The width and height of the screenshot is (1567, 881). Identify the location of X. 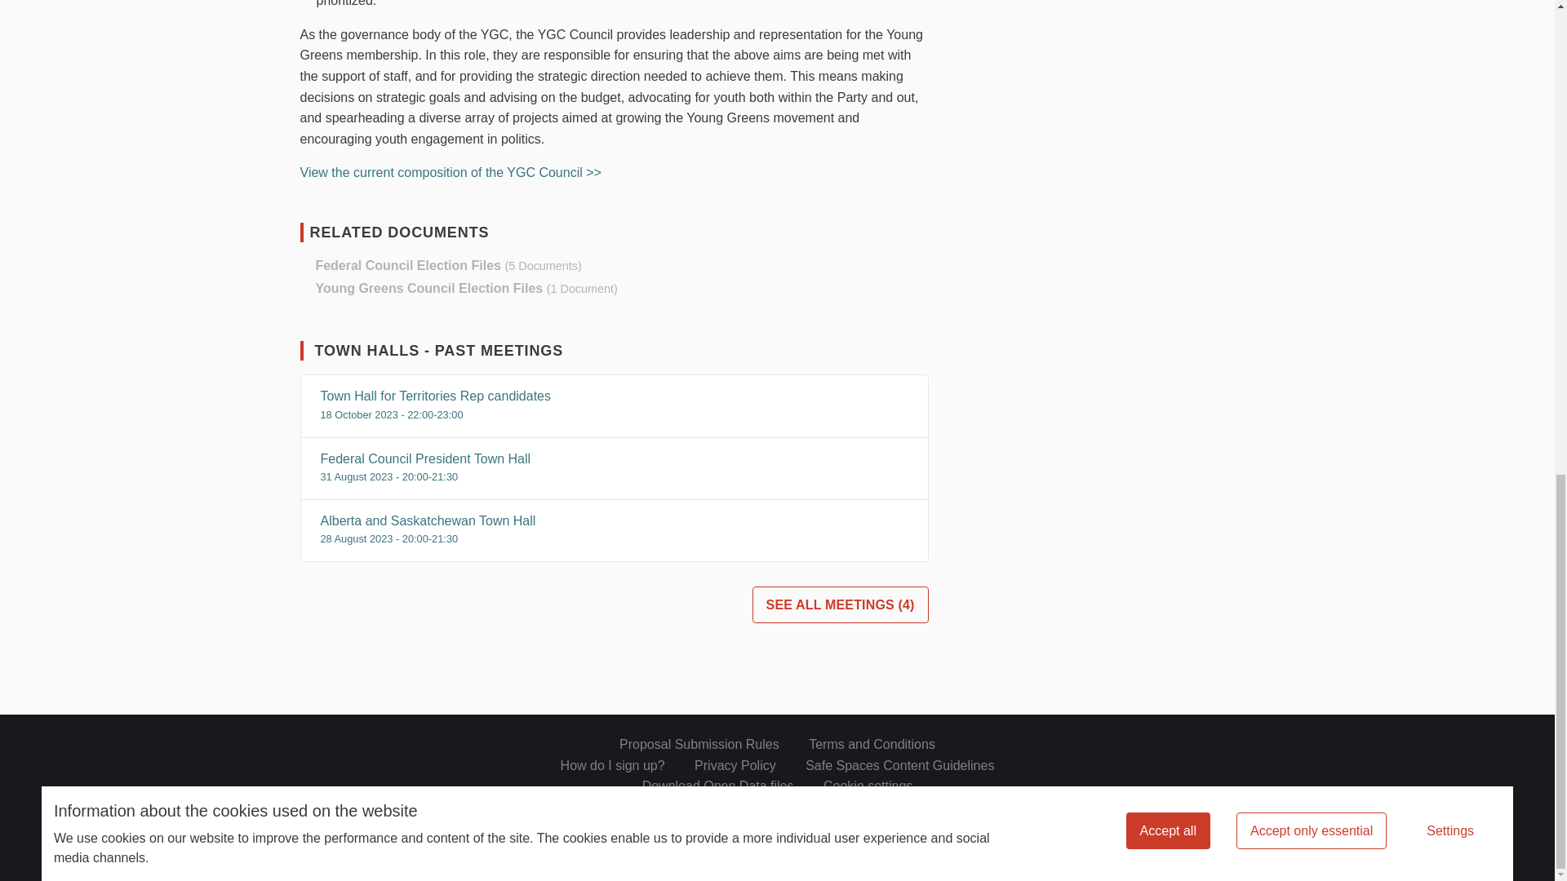
(1159, 742).